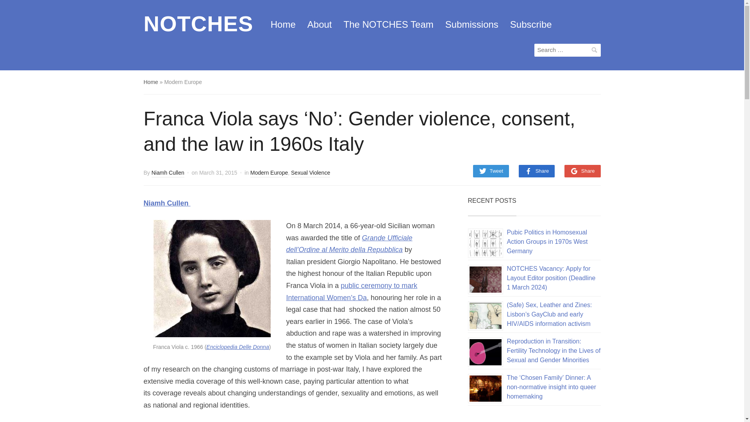 This screenshot has height=422, width=750. Describe the element at coordinates (472, 25) in the screenshot. I see `Submissions` at that location.